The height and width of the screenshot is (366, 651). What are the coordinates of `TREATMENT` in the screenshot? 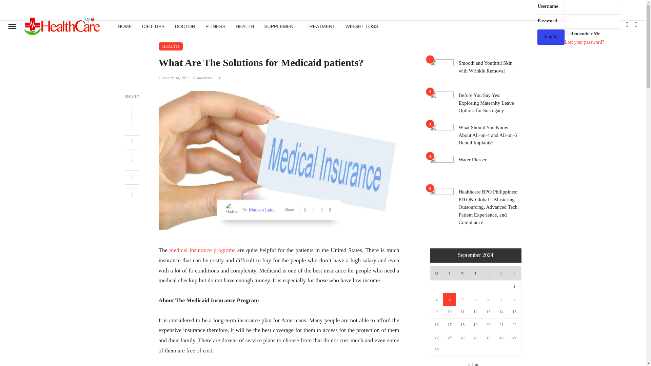 It's located at (321, 26).